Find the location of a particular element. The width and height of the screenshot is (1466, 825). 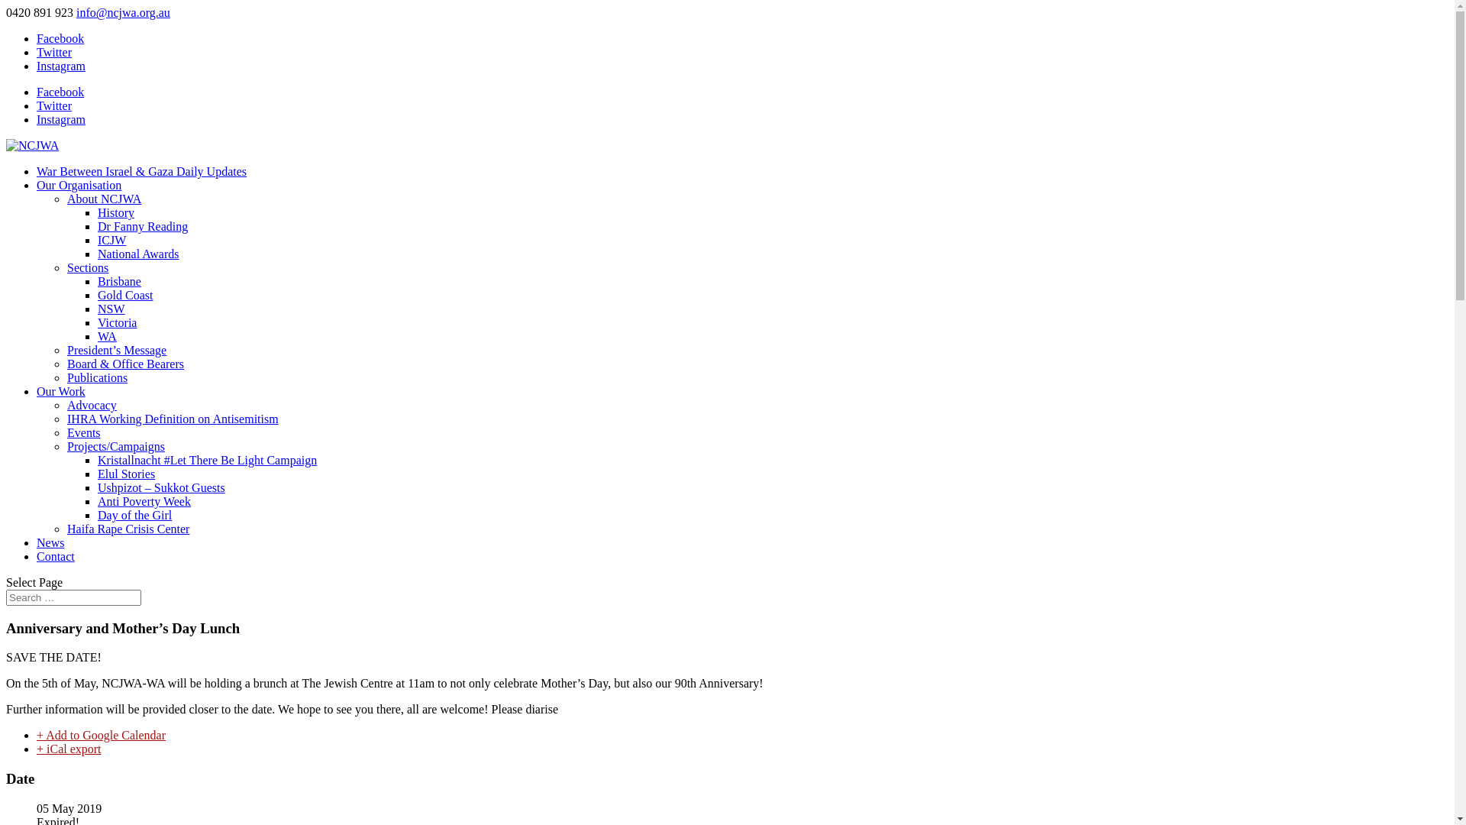

Instagram is located at coordinates (61, 66).